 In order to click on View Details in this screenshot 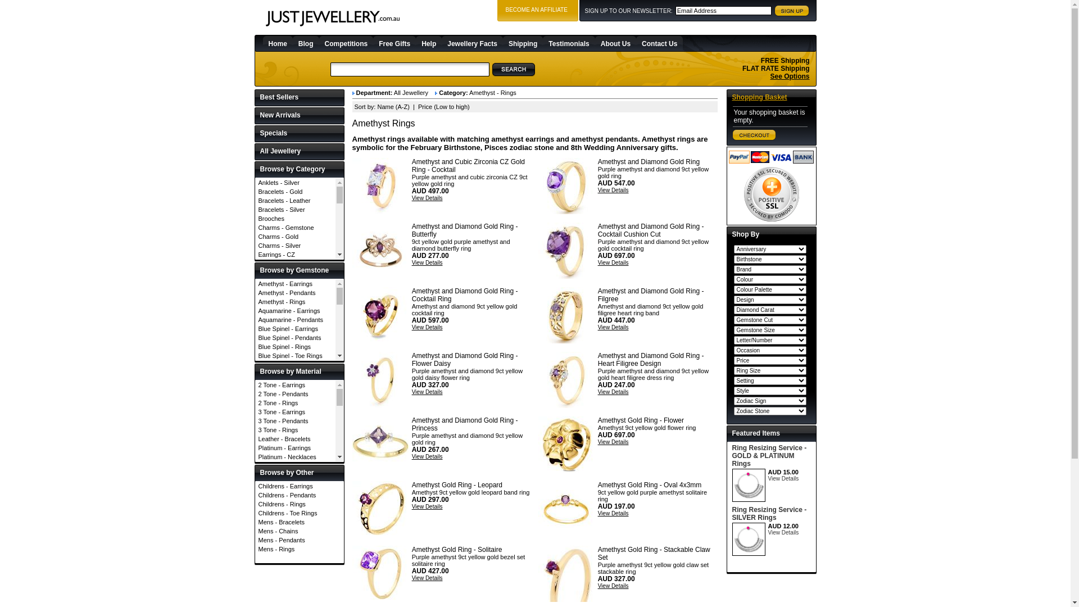, I will do `click(427, 392)`.